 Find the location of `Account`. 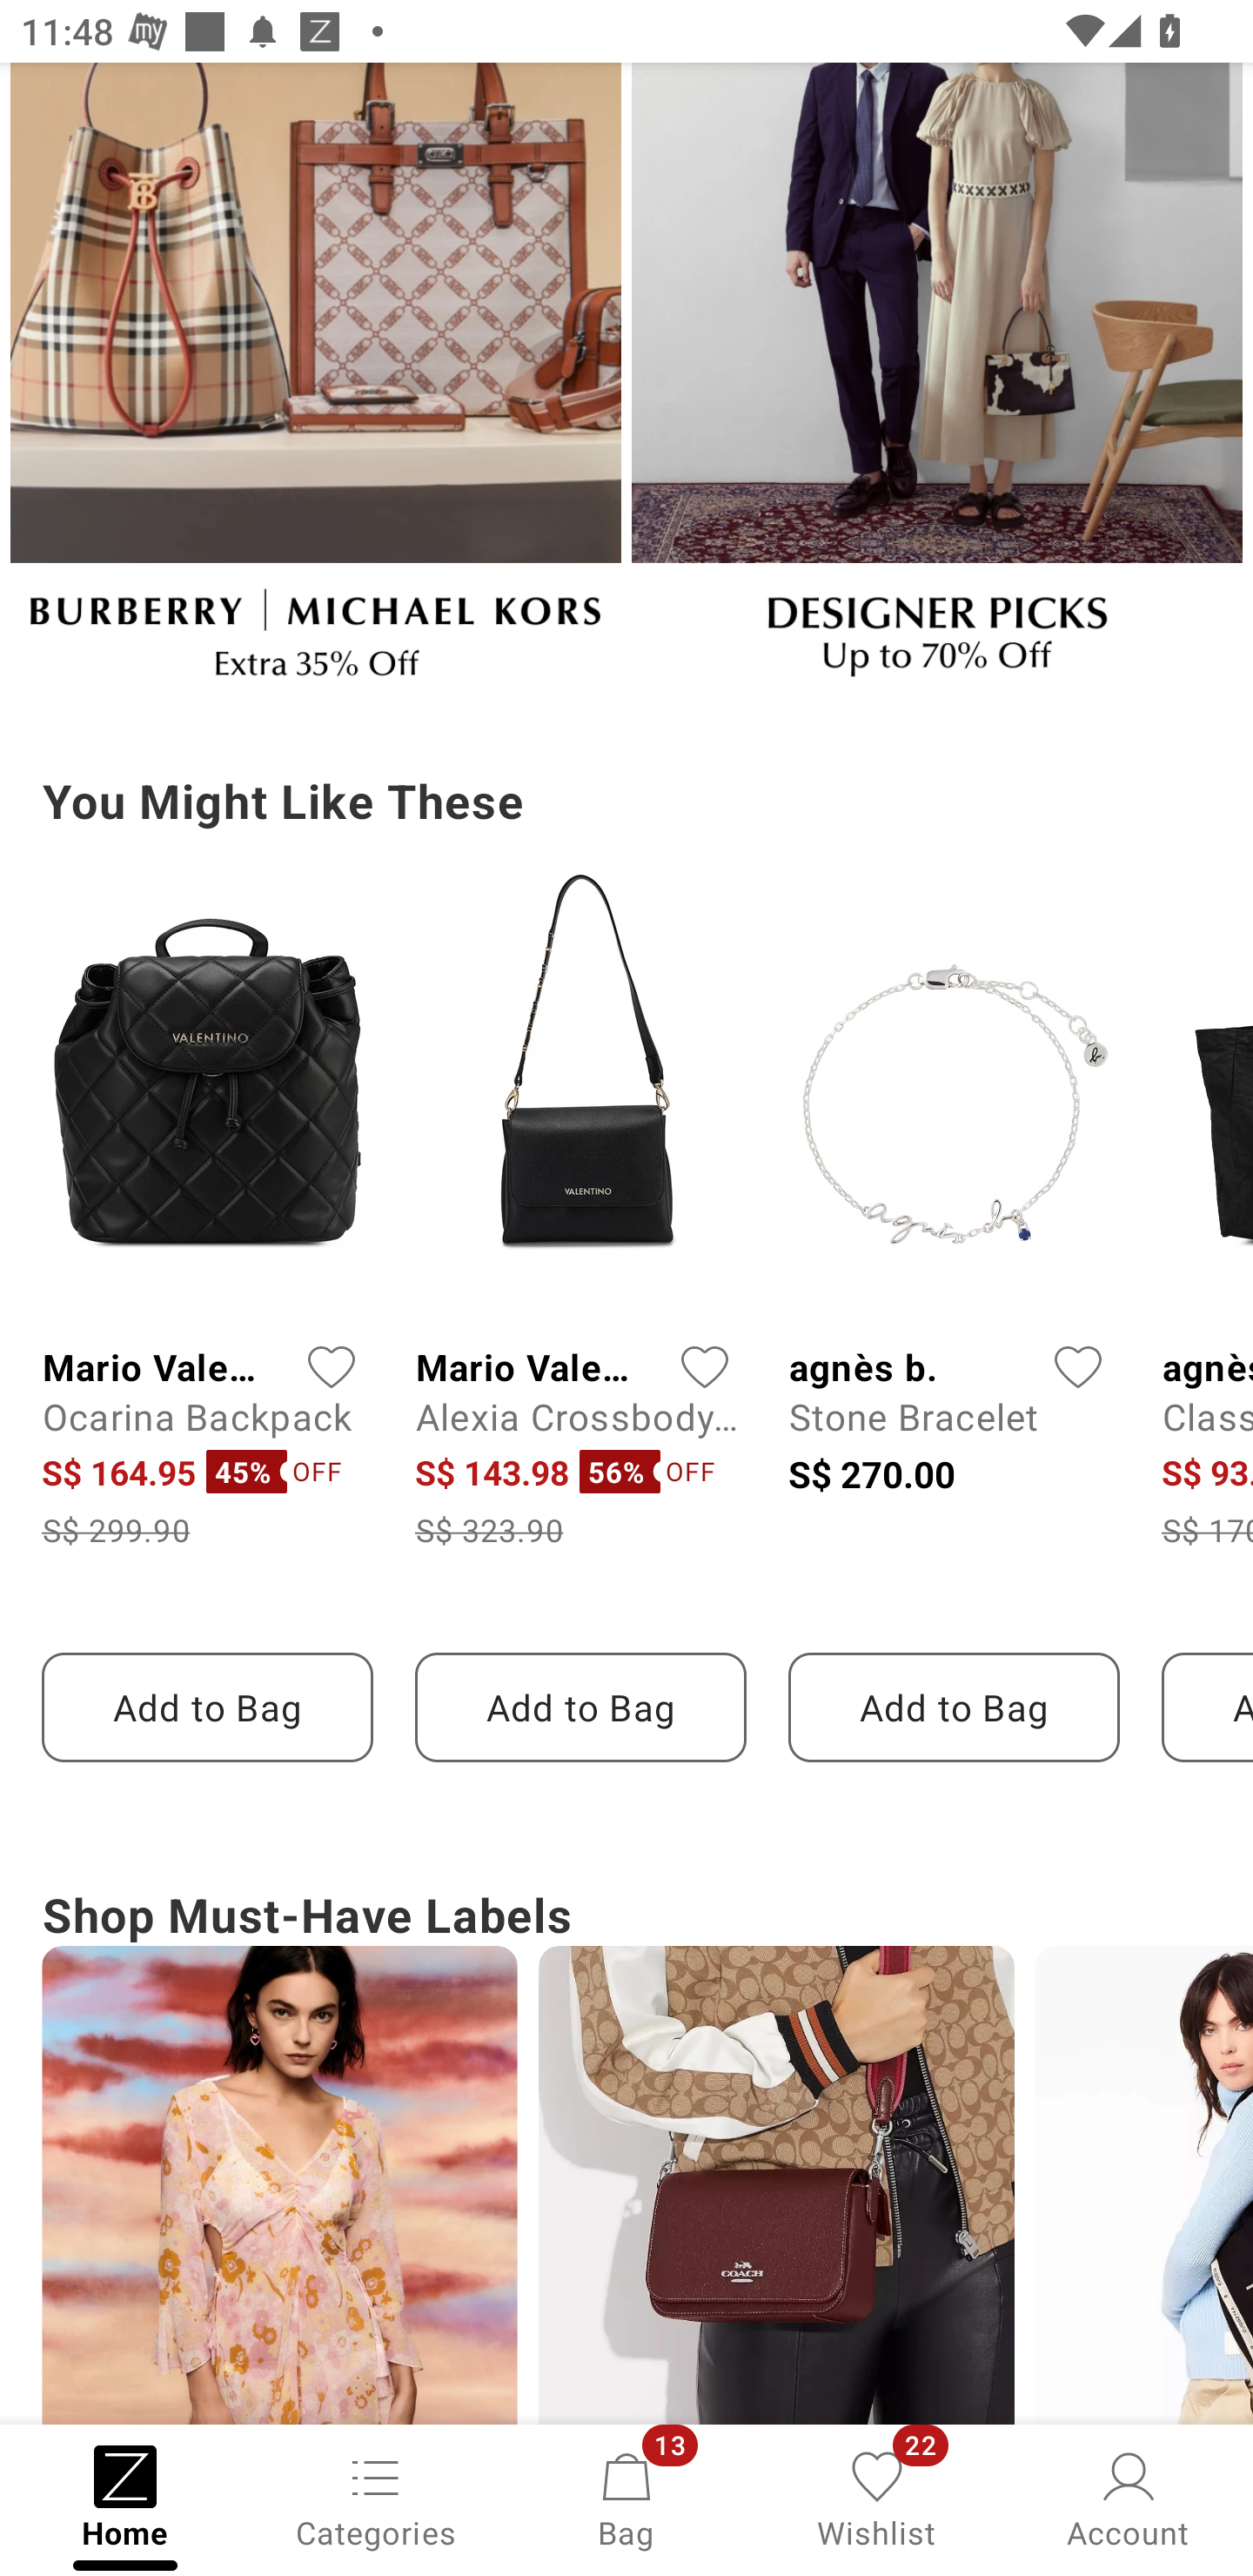

Account is located at coordinates (1128, 2498).